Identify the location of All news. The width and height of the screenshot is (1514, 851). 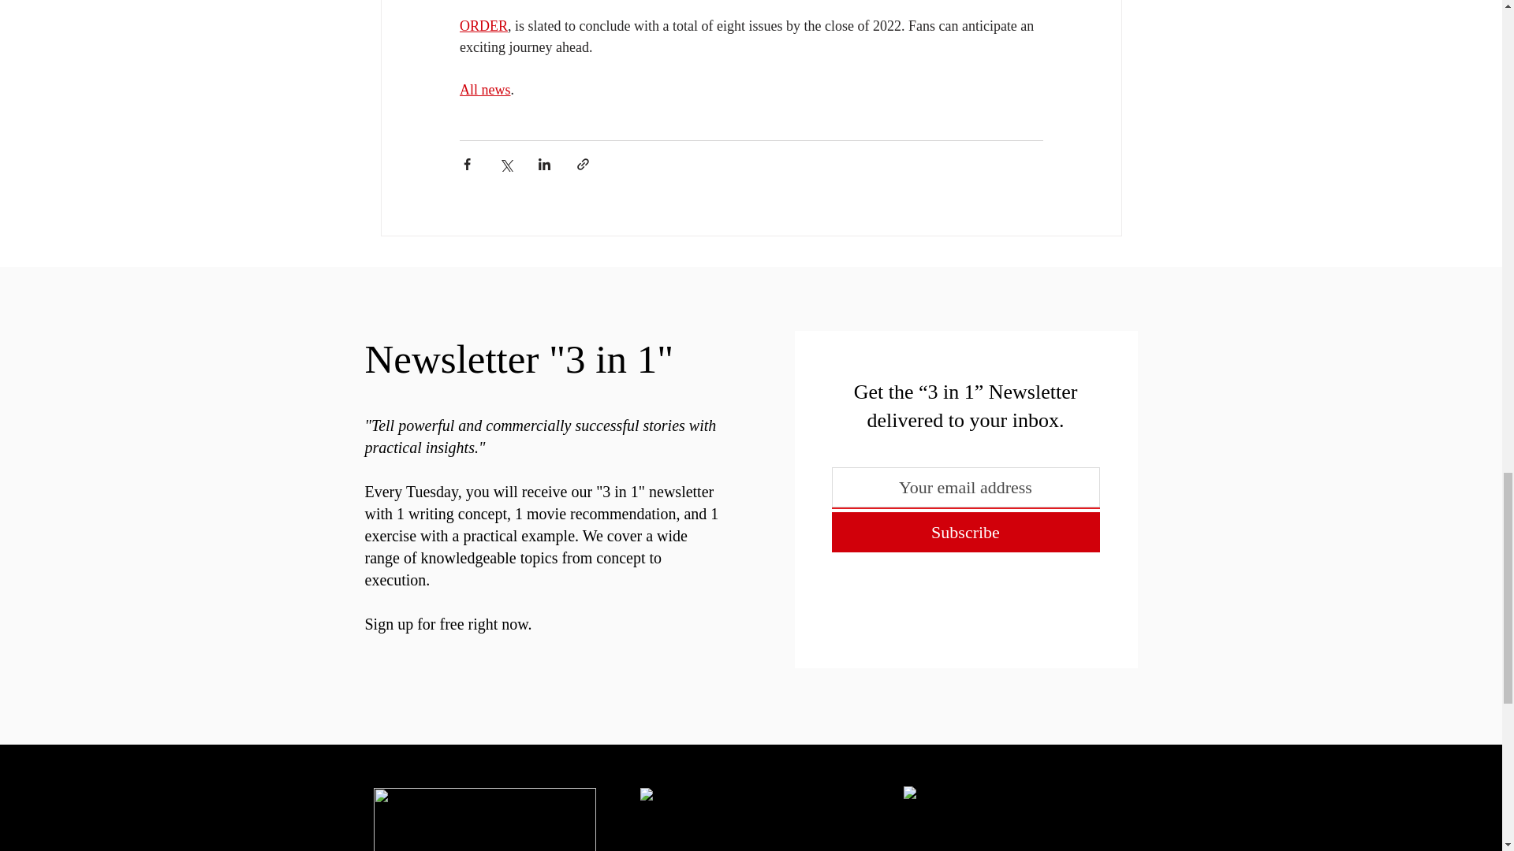
(484, 90).